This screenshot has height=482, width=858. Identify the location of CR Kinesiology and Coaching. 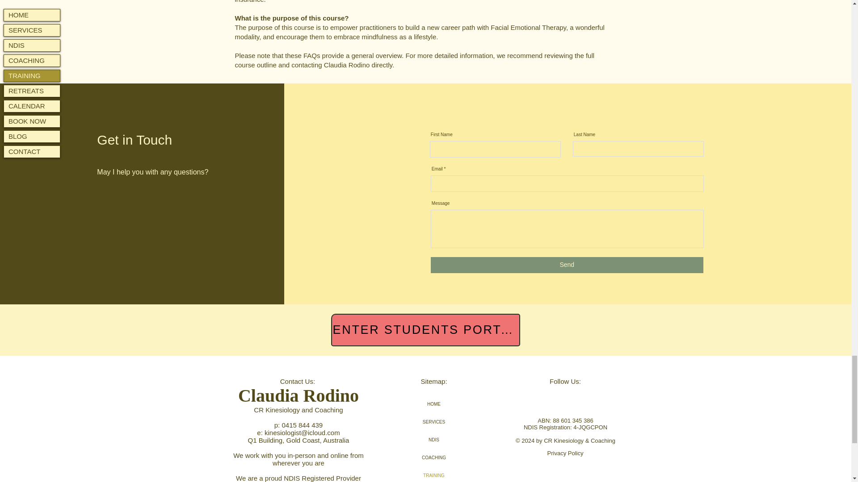
(298, 410).